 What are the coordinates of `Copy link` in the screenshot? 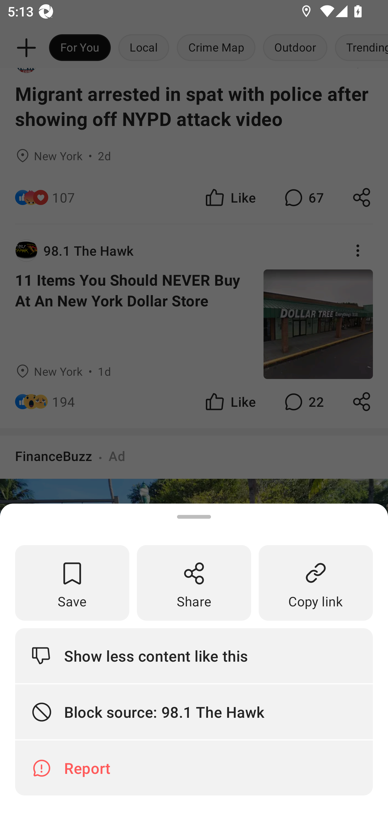 It's located at (316, 583).